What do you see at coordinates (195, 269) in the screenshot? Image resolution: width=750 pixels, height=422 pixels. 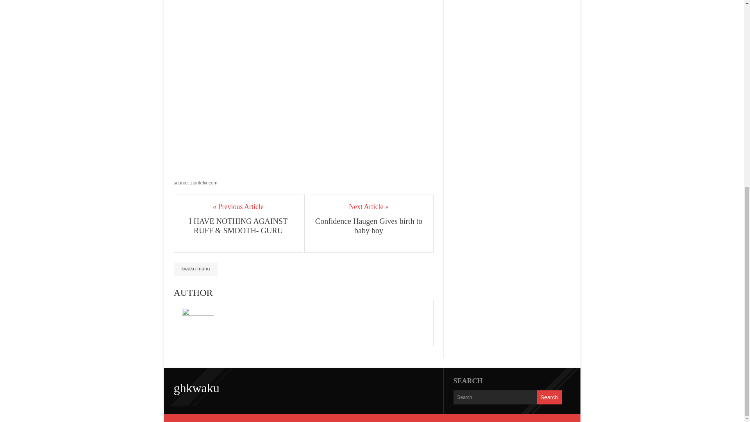 I see `kwaku manu` at bounding box center [195, 269].